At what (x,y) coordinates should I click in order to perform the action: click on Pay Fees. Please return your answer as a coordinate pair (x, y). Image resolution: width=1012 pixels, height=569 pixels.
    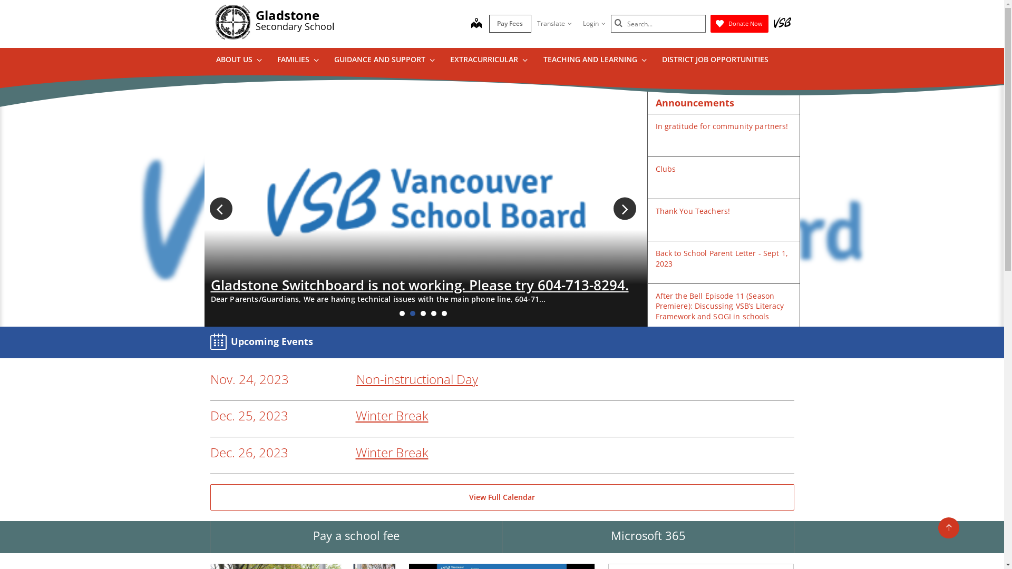
    Looking at the image, I should click on (510, 24).